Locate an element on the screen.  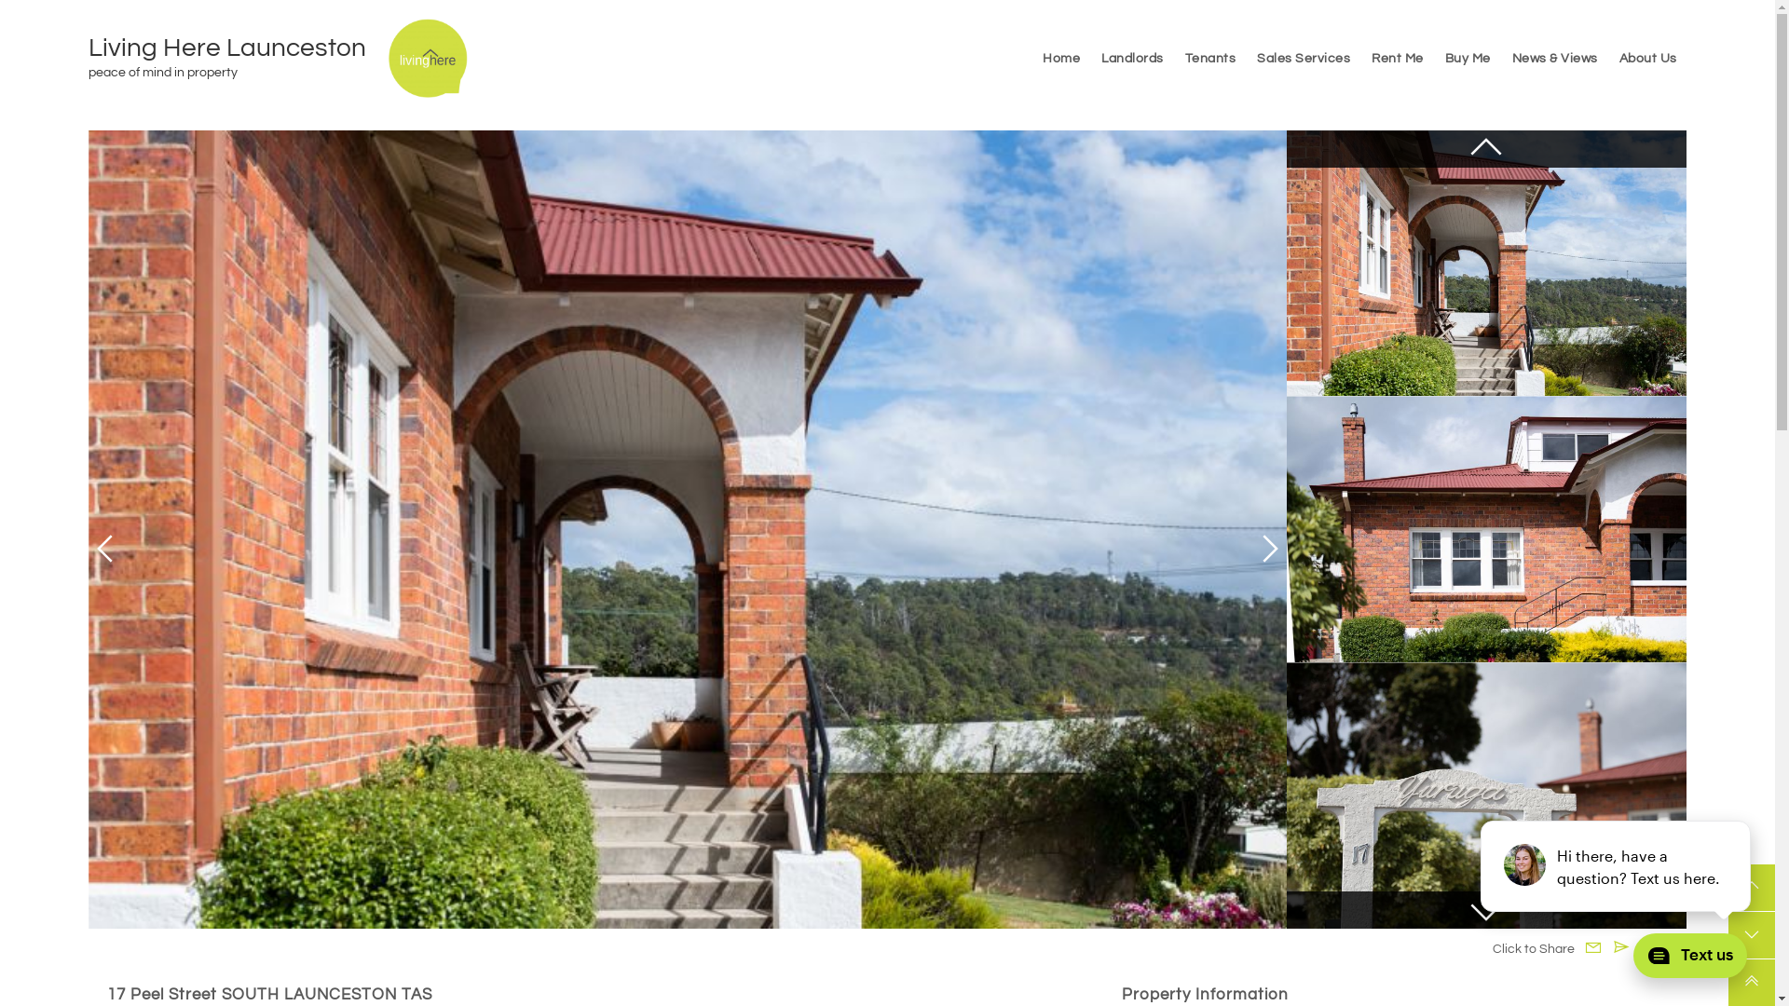
Landlords is located at coordinates (1133, 58).